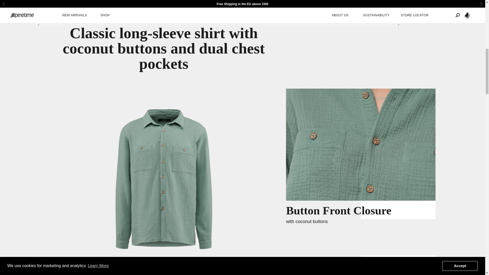 This screenshot has width=489, height=275. Describe the element at coordinates (147, 1) in the screenshot. I see `DETAILS` at that location.